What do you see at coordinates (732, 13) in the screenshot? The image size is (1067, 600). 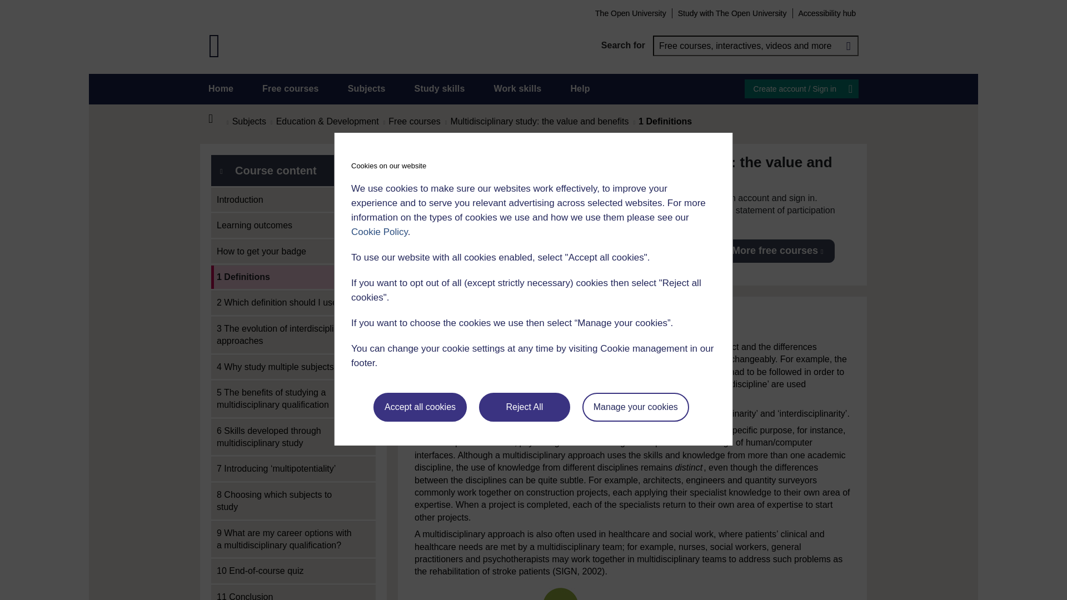 I see `Study with The Open University` at bounding box center [732, 13].